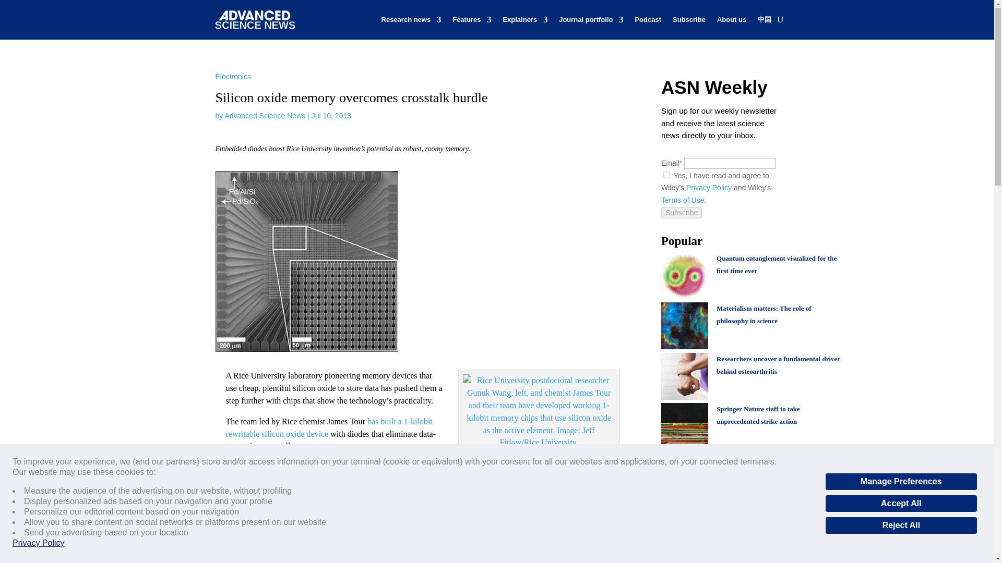  Describe the element at coordinates (591, 20) in the screenshot. I see `Journal portfolio` at that location.